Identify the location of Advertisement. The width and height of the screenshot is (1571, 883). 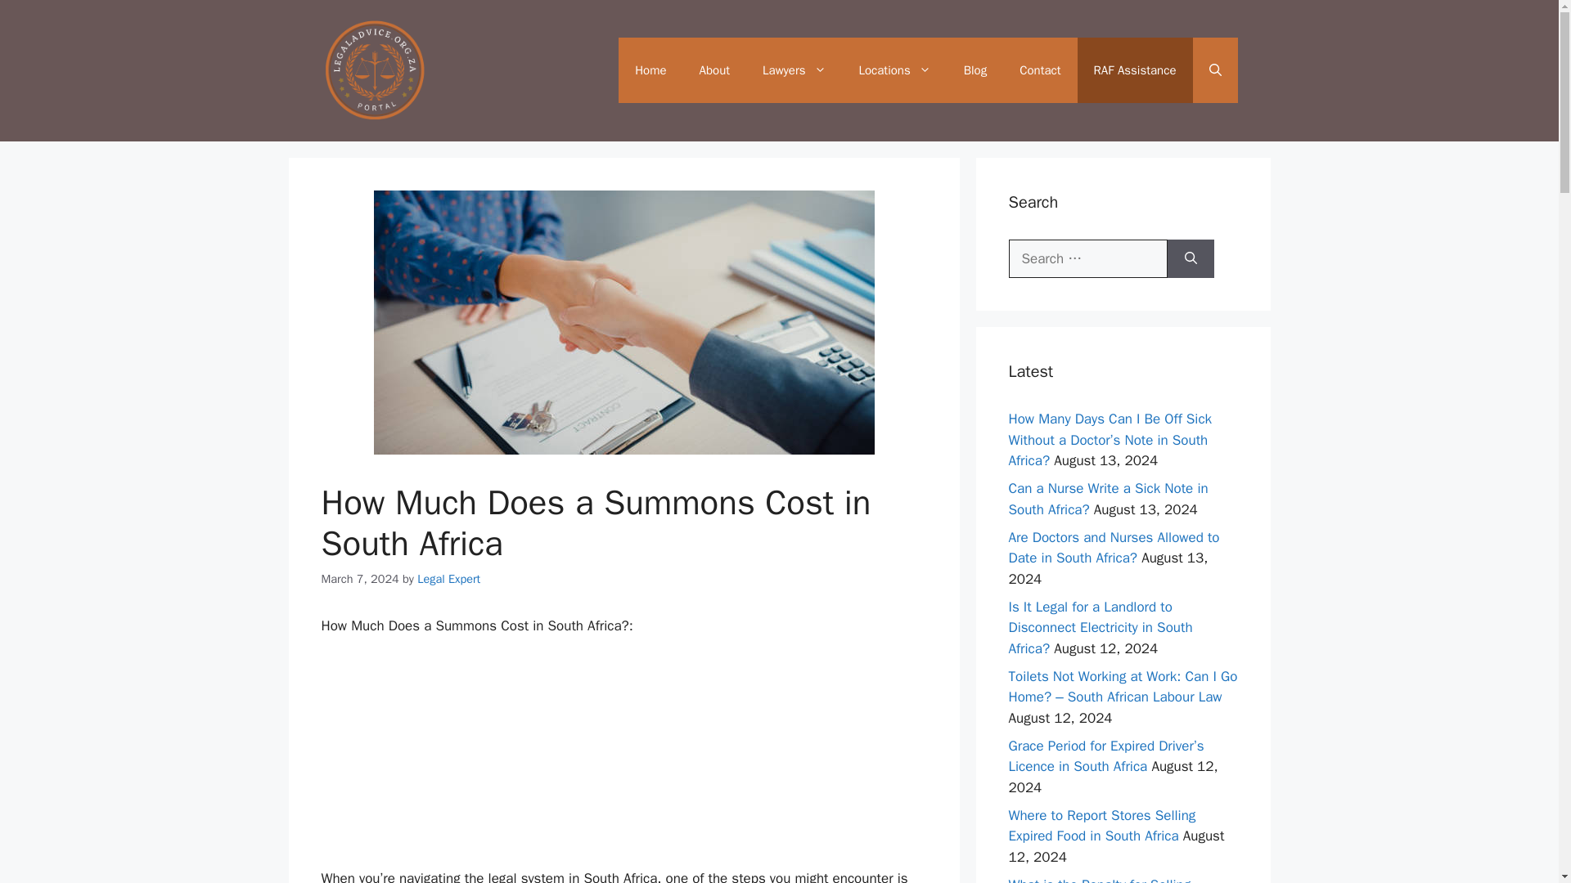
(623, 759).